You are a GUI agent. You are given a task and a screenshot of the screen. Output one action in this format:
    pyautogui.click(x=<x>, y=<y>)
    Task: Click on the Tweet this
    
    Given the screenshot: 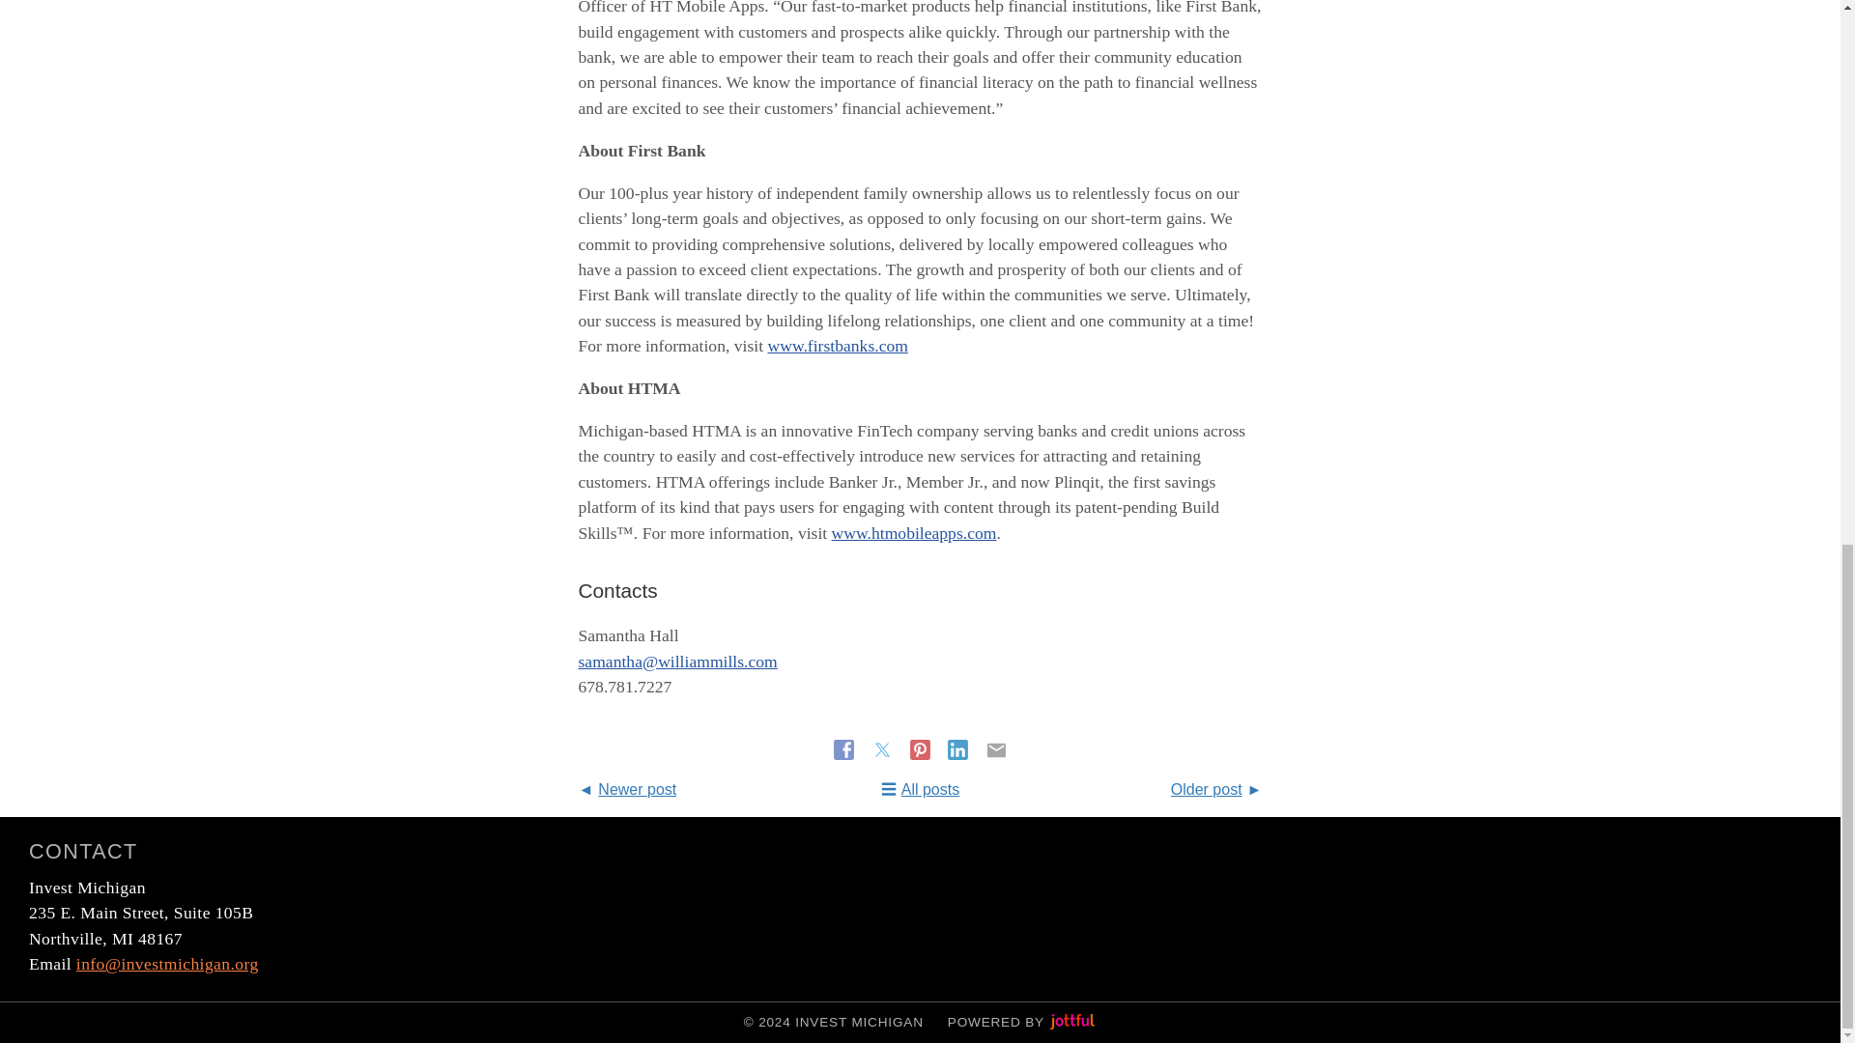 What is the action you would take?
    pyautogui.click(x=883, y=749)
    